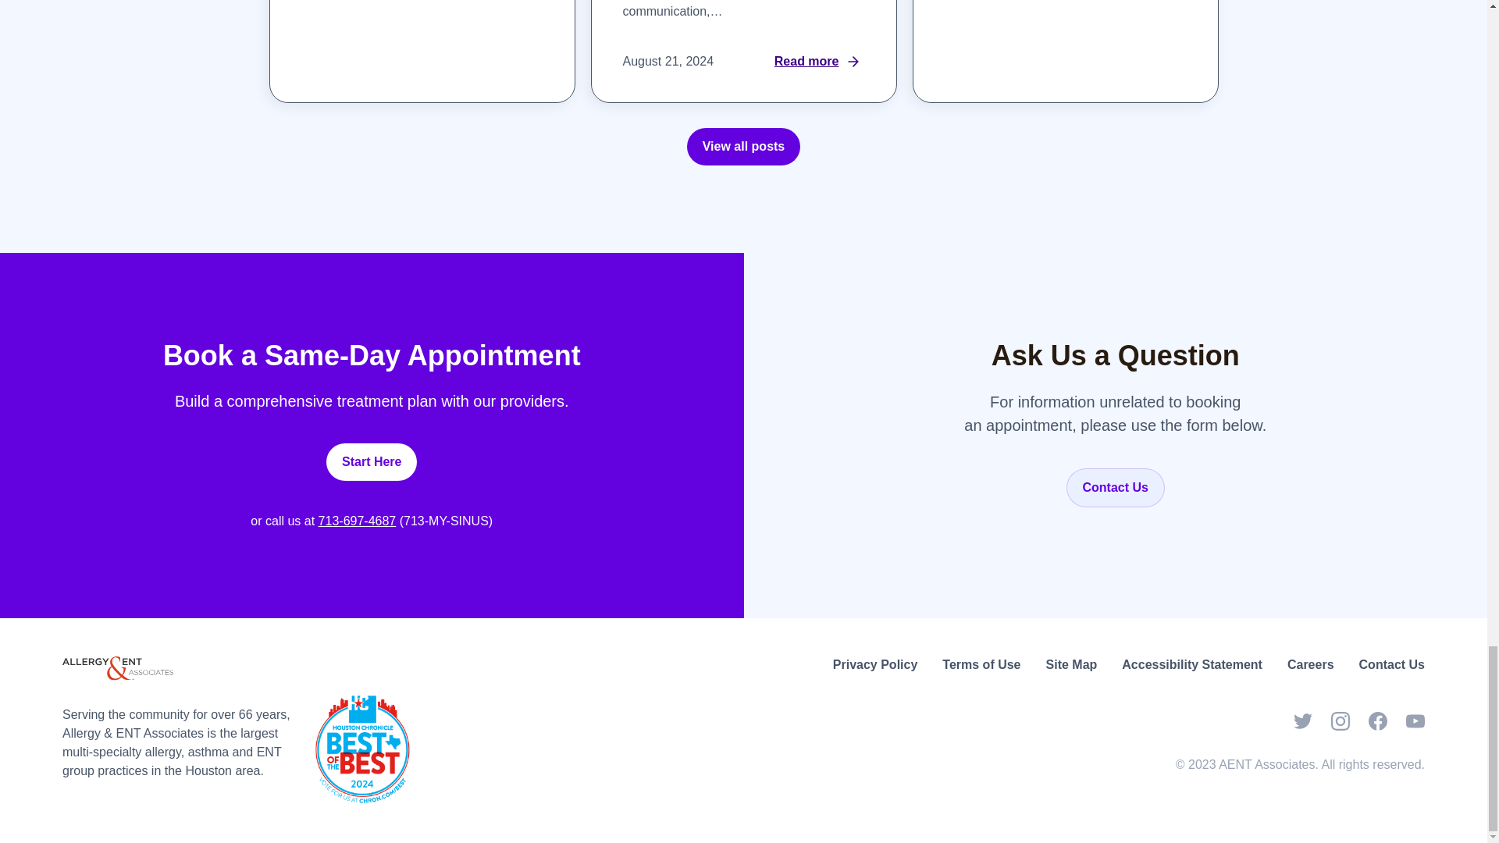  I want to click on Privacy Policy, so click(875, 665).